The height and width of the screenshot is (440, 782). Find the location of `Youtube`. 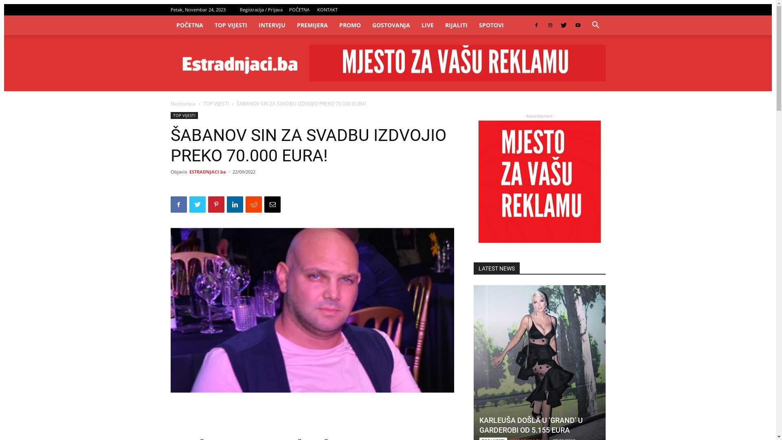

Youtube is located at coordinates (599, 10).